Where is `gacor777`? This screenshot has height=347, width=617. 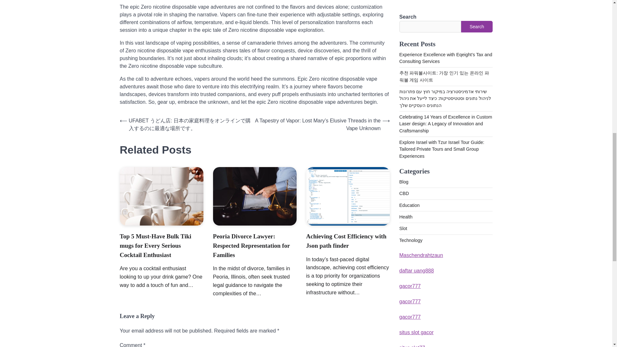 gacor777 is located at coordinates (410, 14).